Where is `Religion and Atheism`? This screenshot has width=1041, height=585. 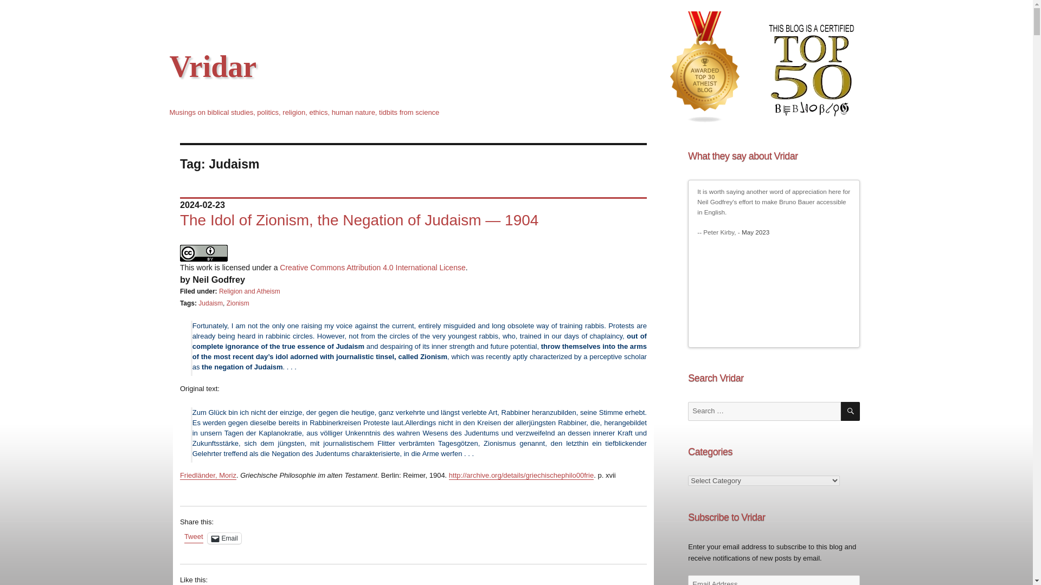 Religion and Atheism is located at coordinates (249, 291).